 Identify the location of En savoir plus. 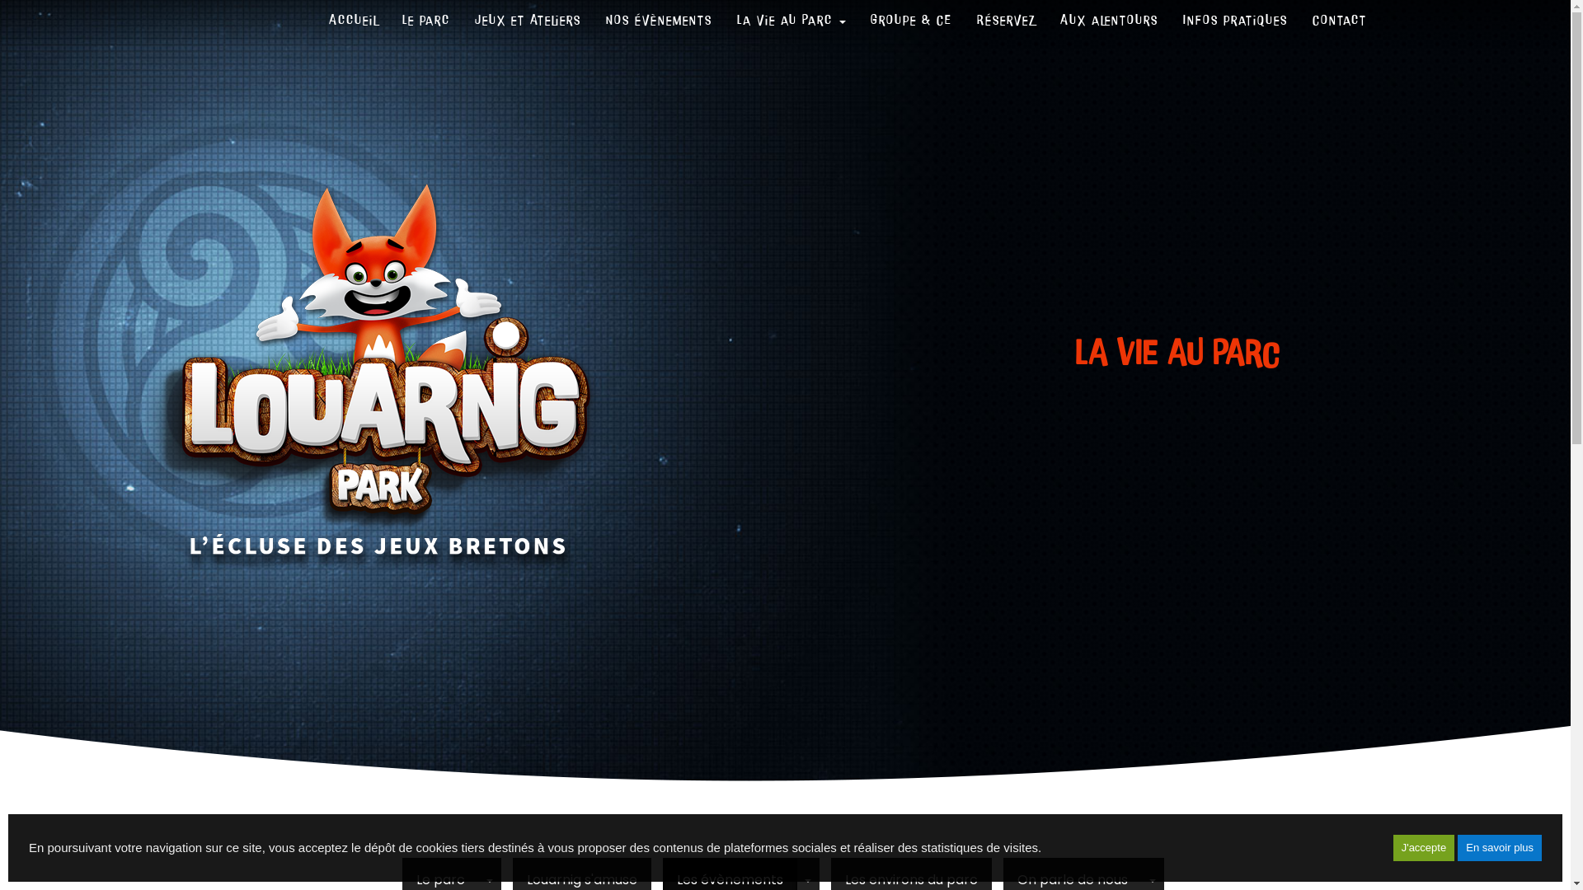
(1500, 848).